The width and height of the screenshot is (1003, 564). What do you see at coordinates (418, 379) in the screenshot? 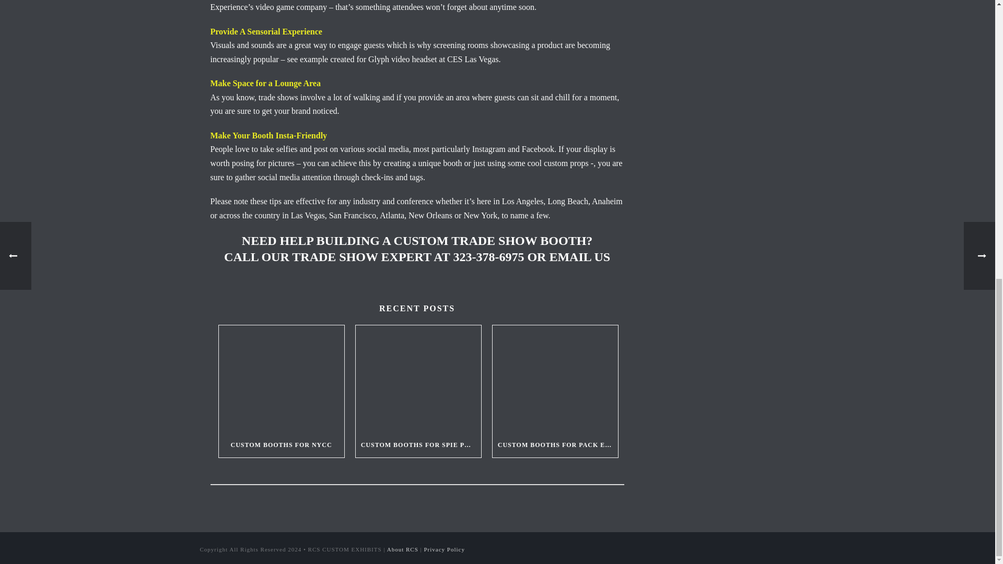
I see `Custom Booths for SPIE Photonics West BiOS` at bounding box center [418, 379].